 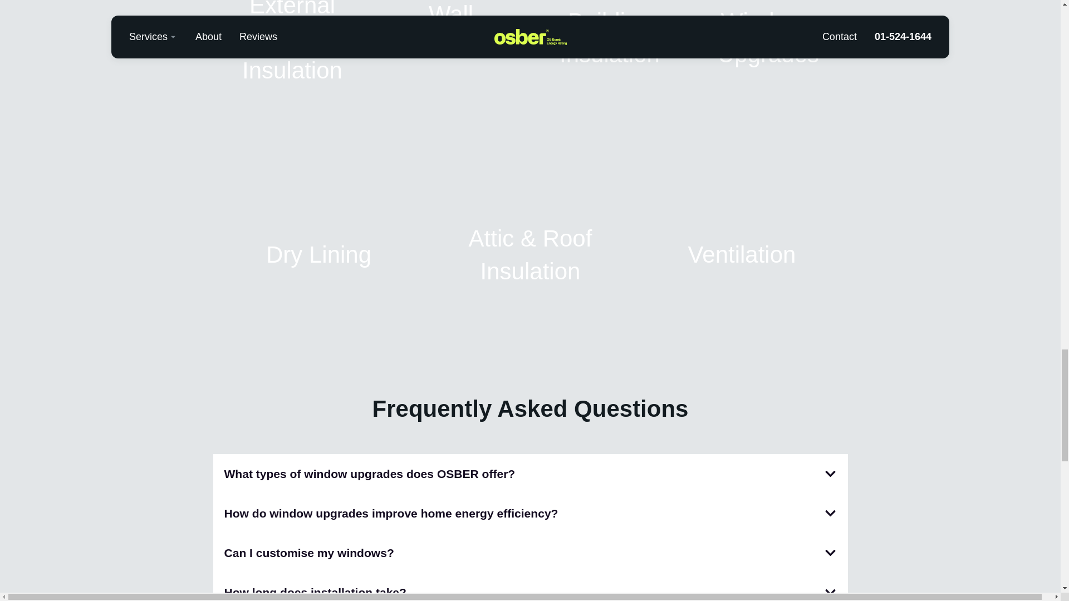 What do you see at coordinates (318, 254) in the screenshot?
I see `Dry Lining` at bounding box center [318, 254].